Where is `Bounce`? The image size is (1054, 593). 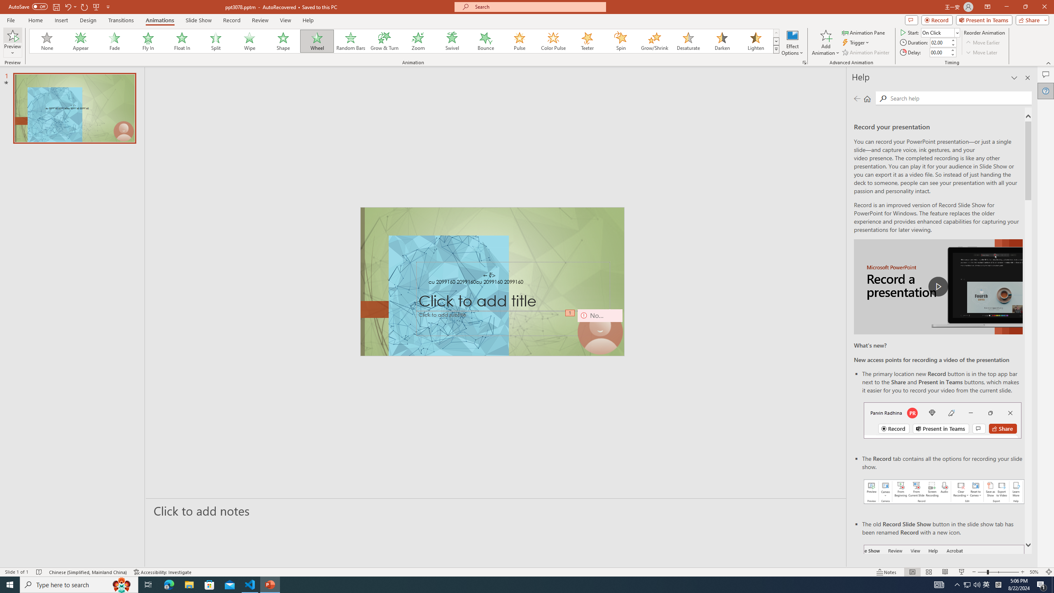 Bounce is located at coordinates (486, 41).